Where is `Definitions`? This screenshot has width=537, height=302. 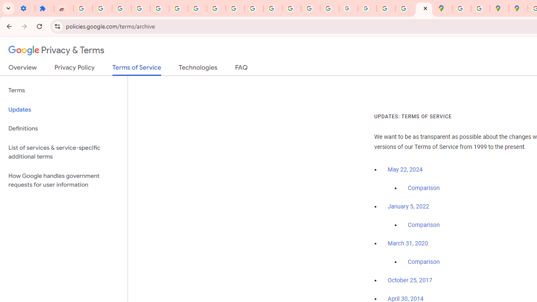
Definitions is located at coordinates (64, 128).